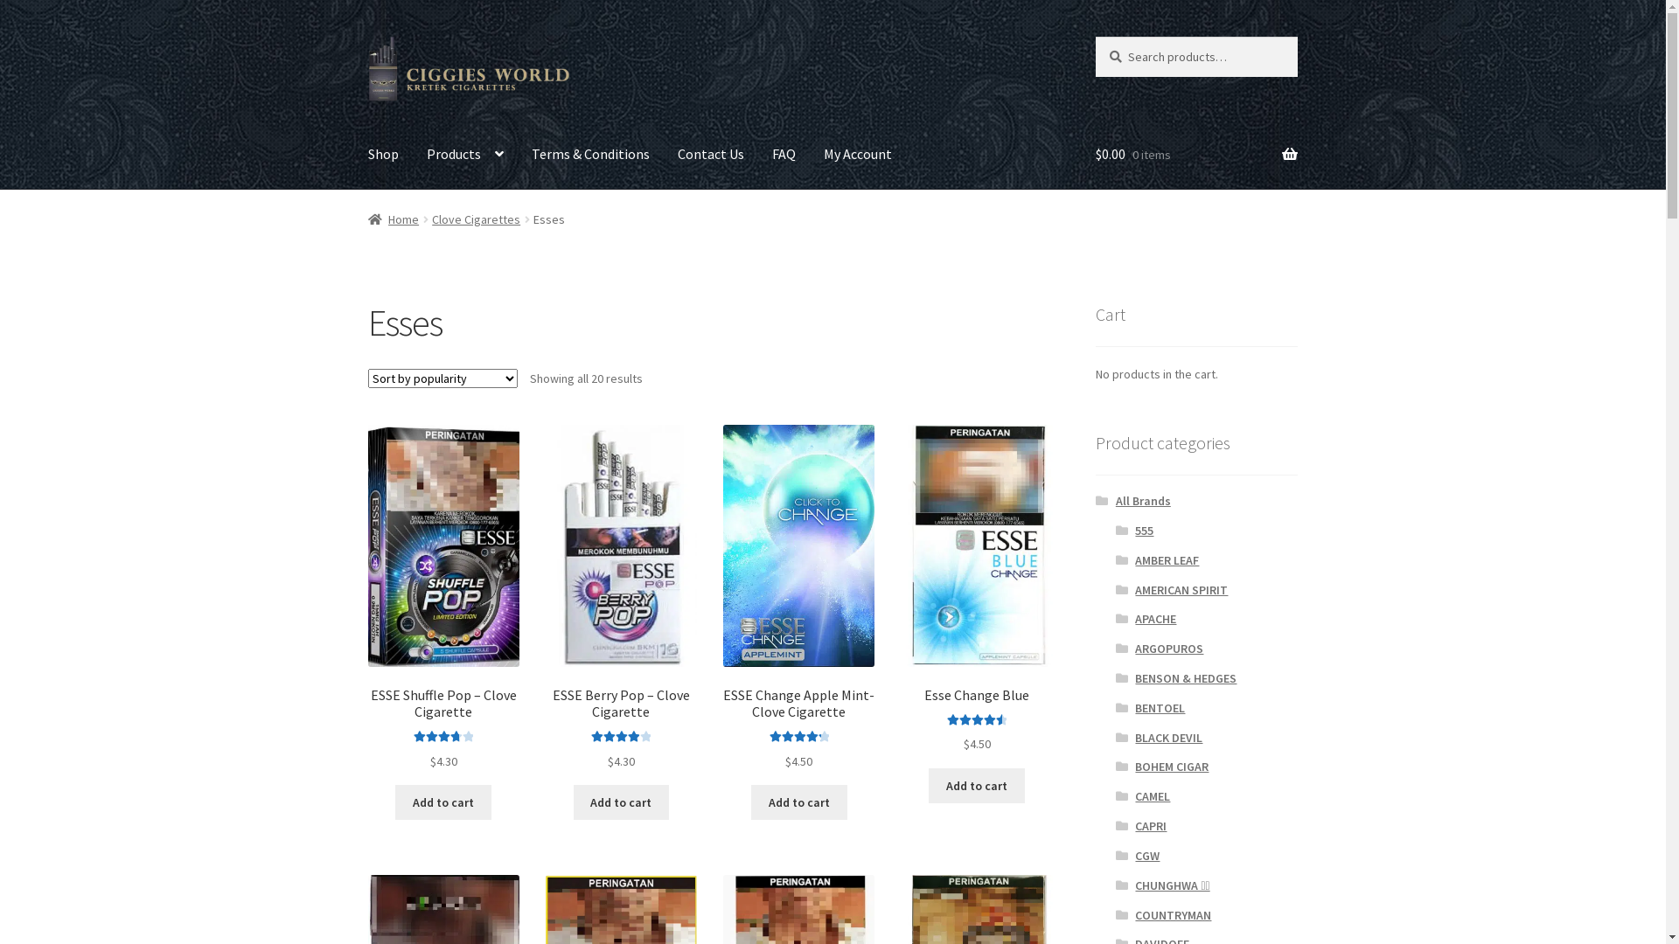 This screenshot has width=1679, height=944. What do you see at coordinates (1144, 501) in the screenshot?
I see `All Brands` at bounding box center [1144, 501].